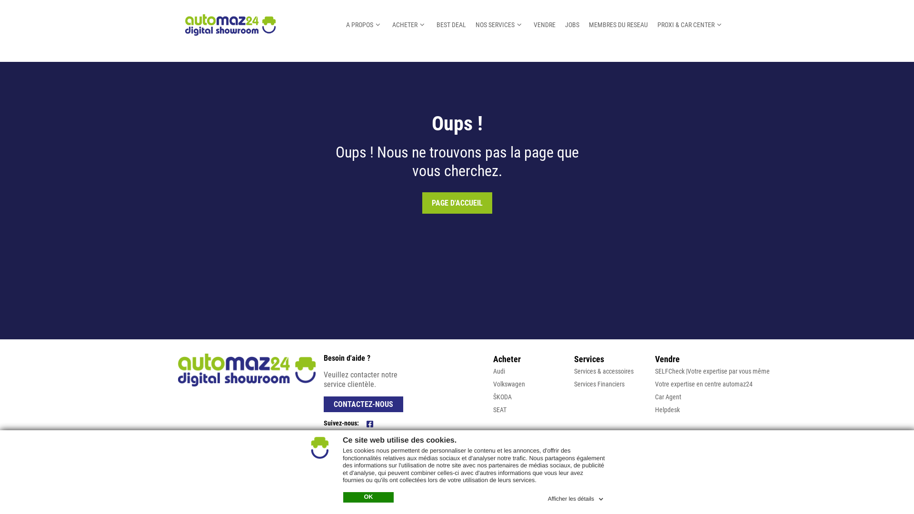  What do you see at coordinates (457, 203) in the screenshot?
I see `PAGE D'ACCUEIL` at bounding box center [457, 203].